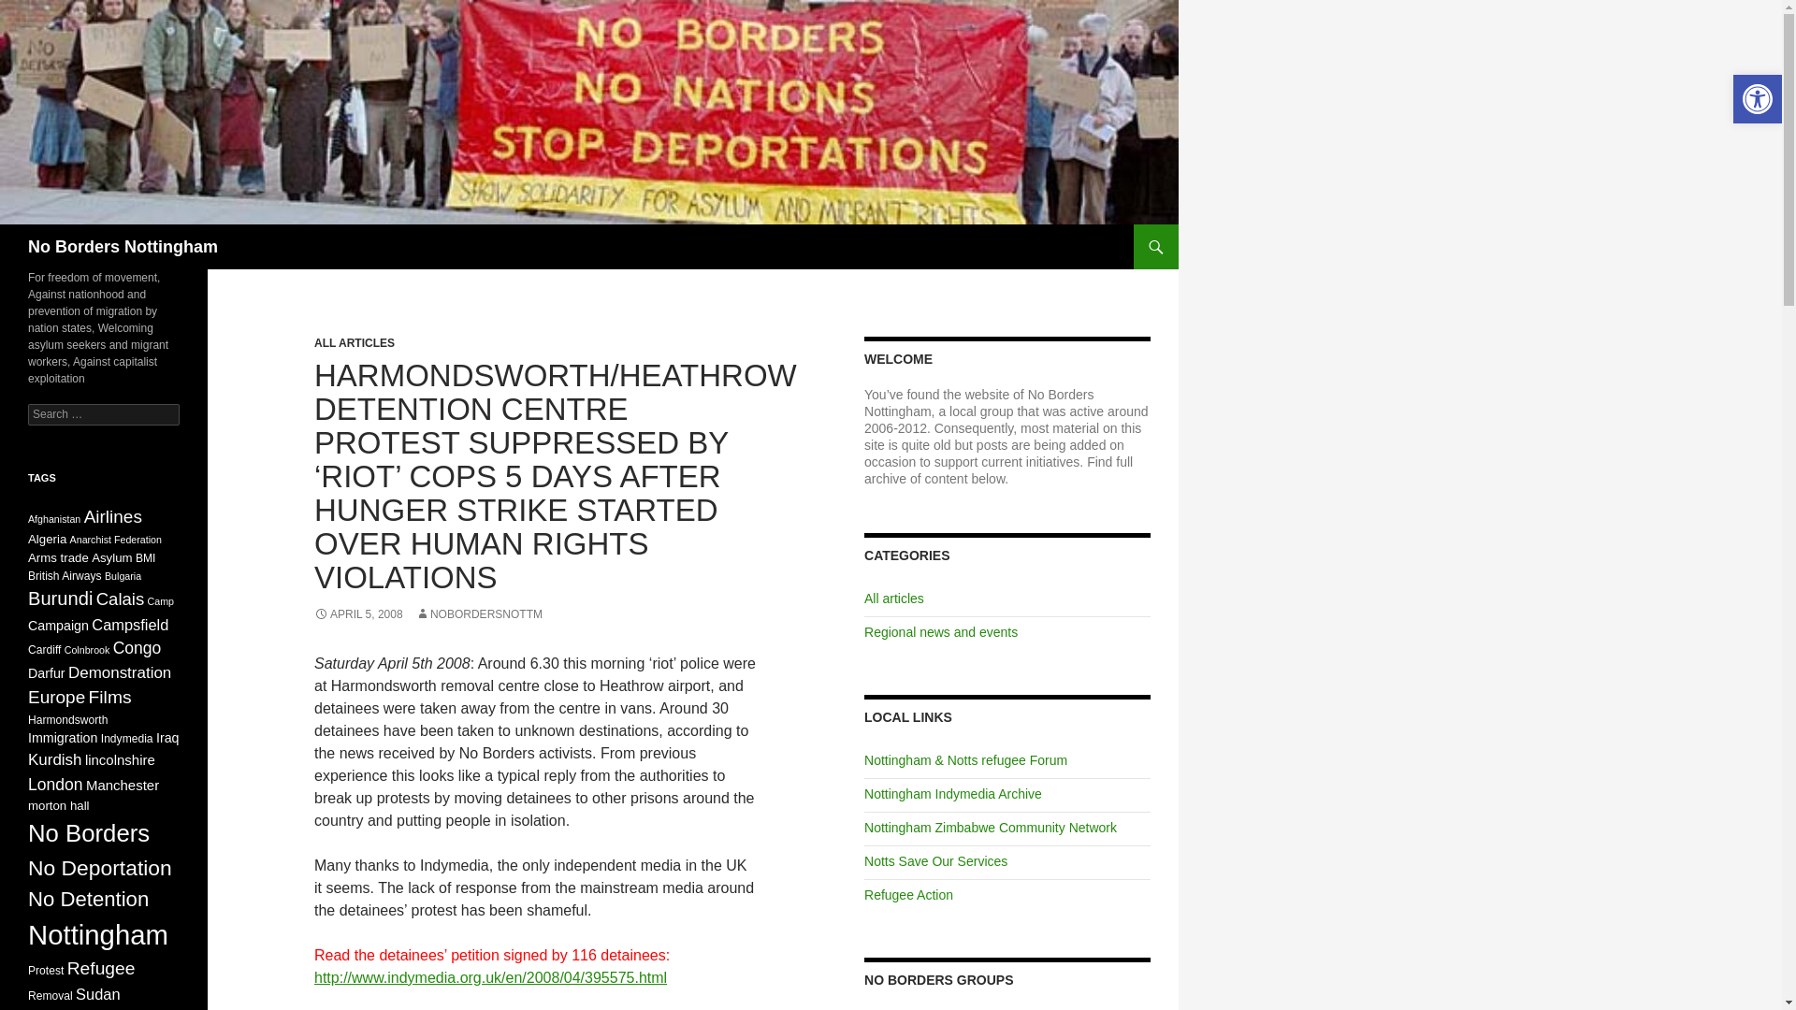 The width and height of the screenshot is (1796, 1010). I want to click on All articles, so click(894, 599).